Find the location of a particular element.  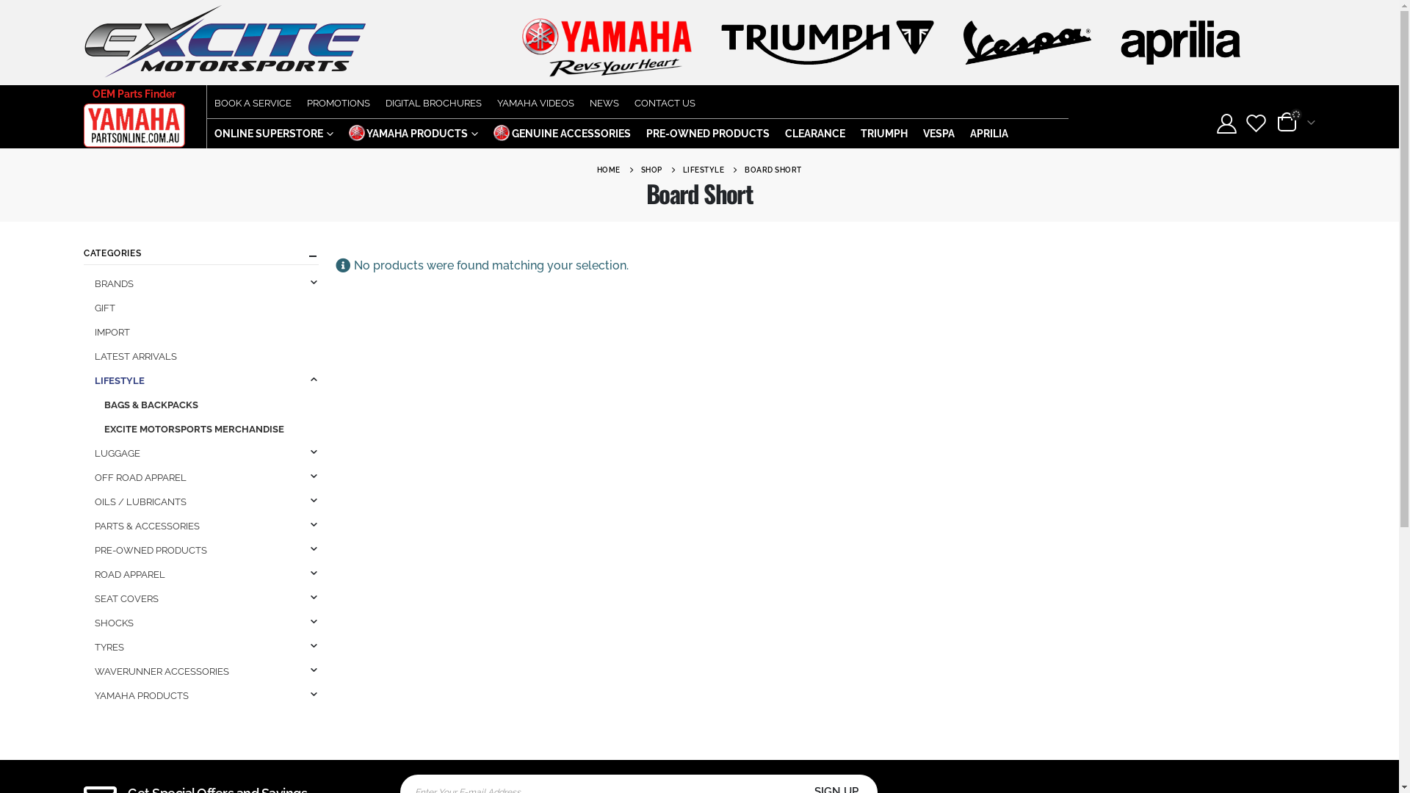

SEAT COVERS is located at coordinates (126, 599).